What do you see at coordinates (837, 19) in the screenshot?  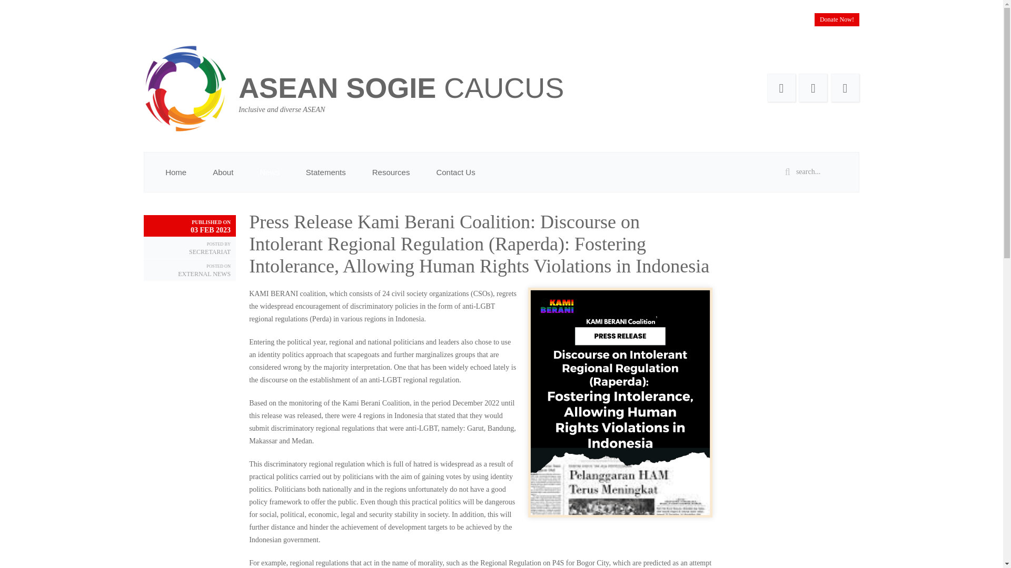 I see `Donate Now!` at bounding box center [837, 19].